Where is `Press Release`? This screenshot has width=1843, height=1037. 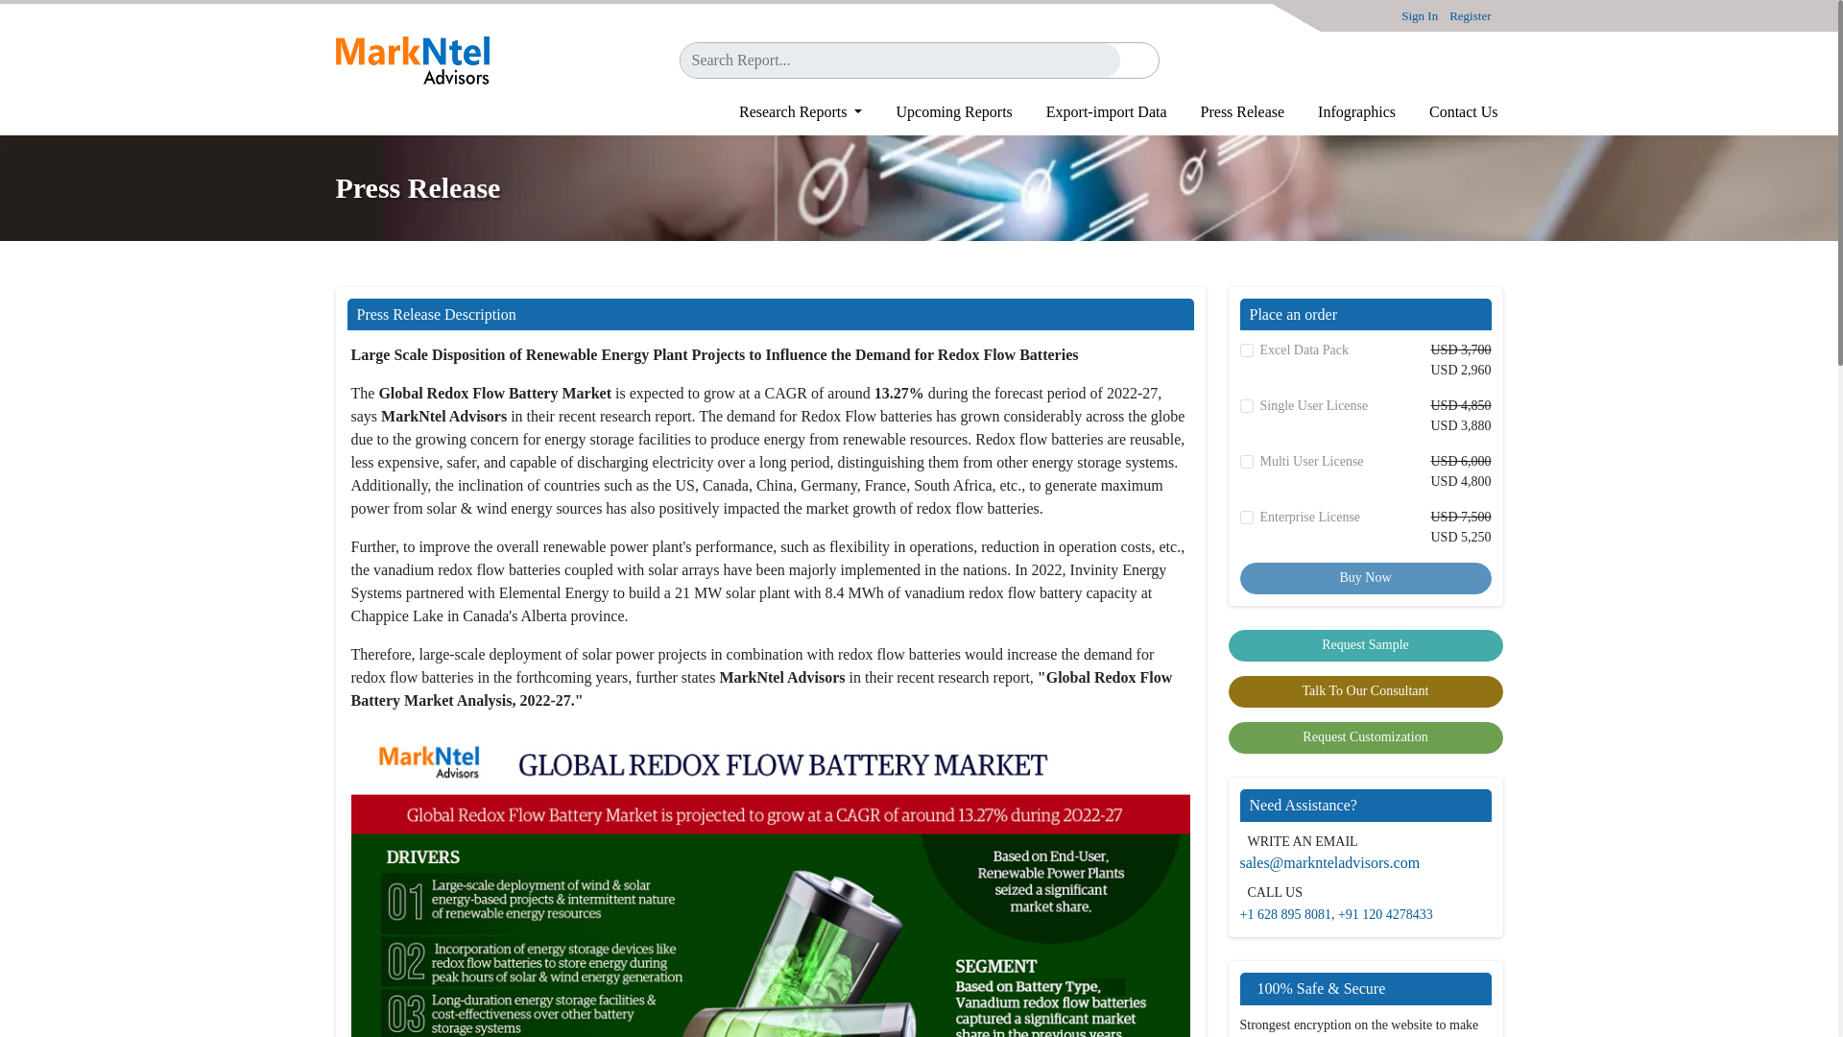 Press Release is located at coordinates (1231, 112).